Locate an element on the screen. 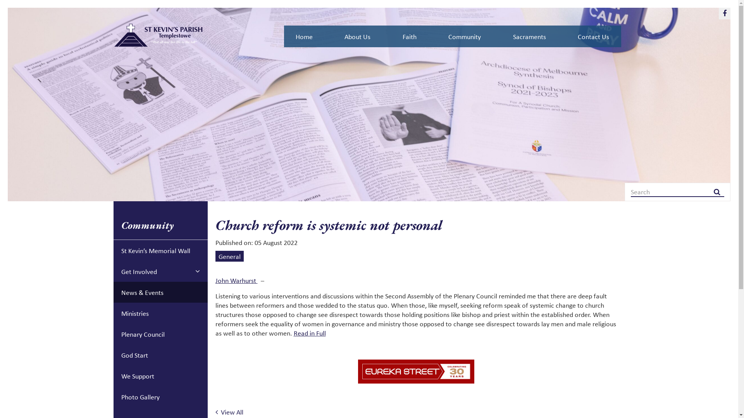 This screenshot has width=744, height=418. Sacraments is located at coordinates (529, 36).